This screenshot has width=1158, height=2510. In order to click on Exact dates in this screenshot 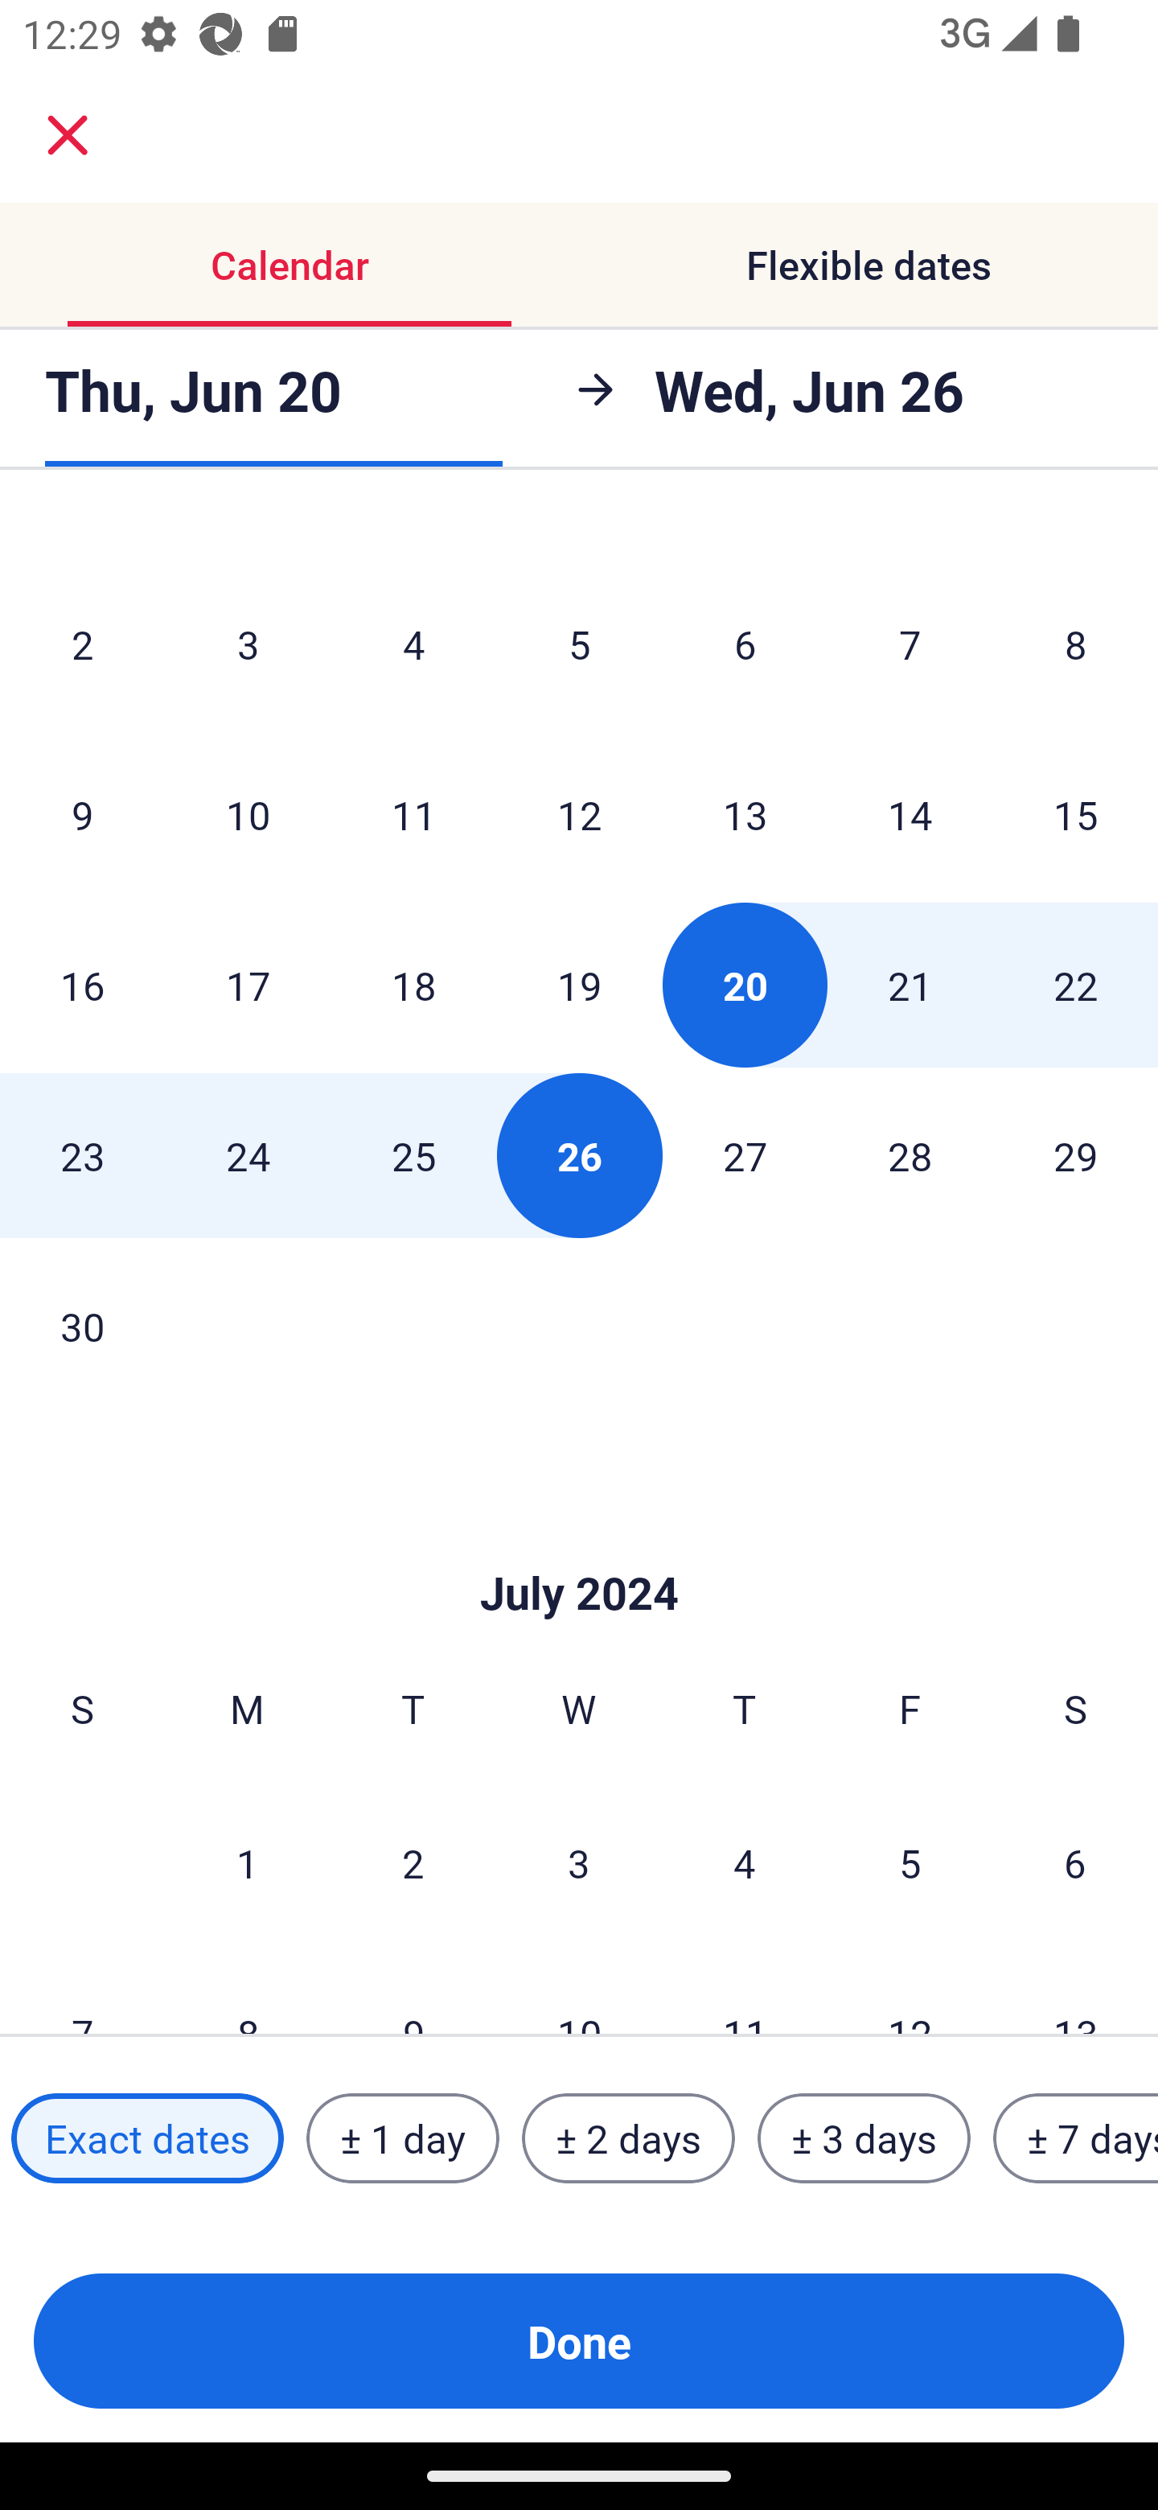, I will do `click(147, 2138)`.